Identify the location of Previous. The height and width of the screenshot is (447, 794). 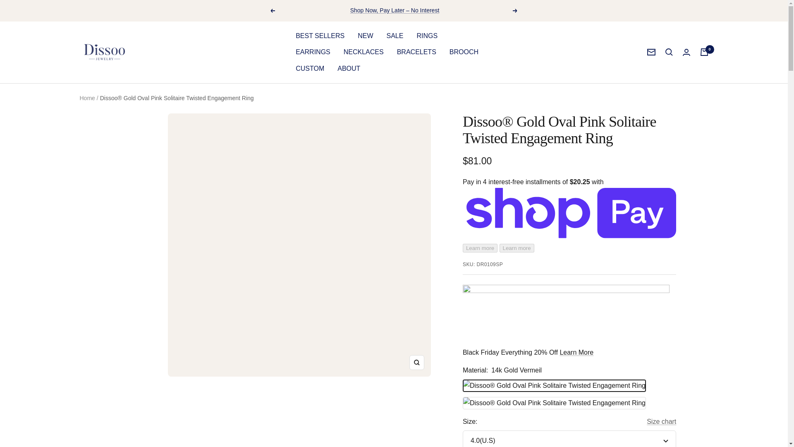
(272, 11).